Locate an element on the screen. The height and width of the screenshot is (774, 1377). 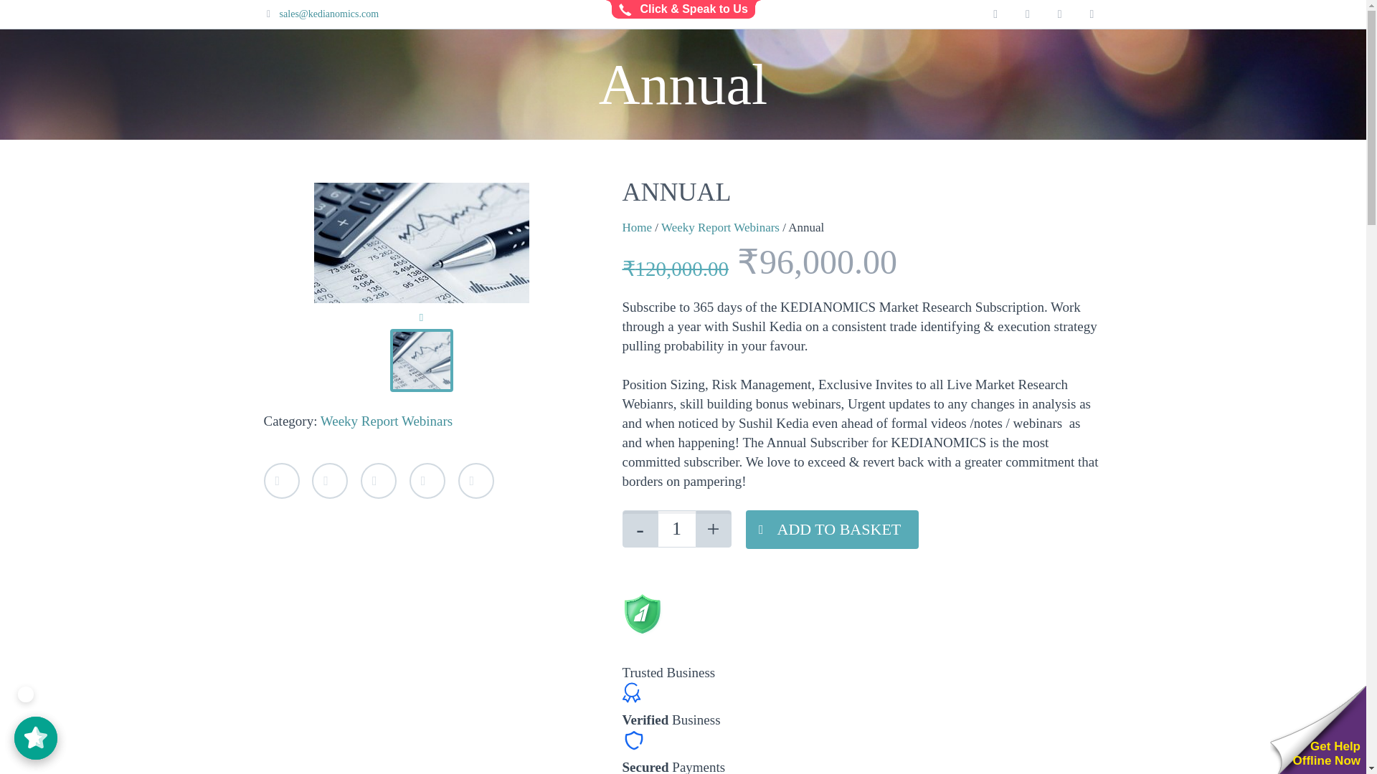
Twitter is located at coordinates (282, 480).